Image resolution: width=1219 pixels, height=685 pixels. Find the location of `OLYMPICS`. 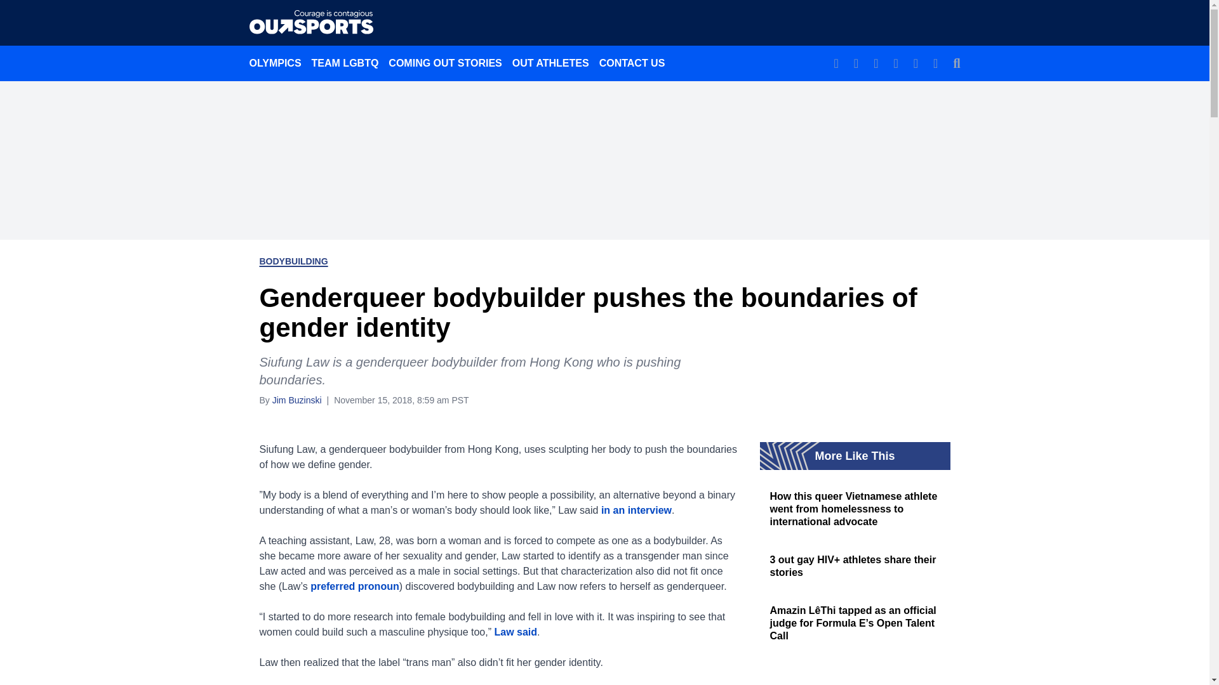

OLYMPICS is located at coordinates (274, 63).